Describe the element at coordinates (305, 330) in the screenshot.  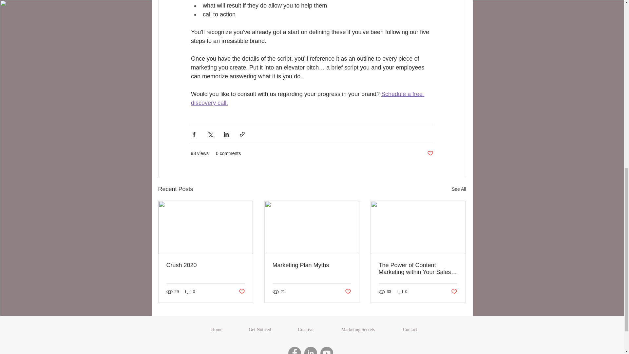
I see `Creative` at that location.